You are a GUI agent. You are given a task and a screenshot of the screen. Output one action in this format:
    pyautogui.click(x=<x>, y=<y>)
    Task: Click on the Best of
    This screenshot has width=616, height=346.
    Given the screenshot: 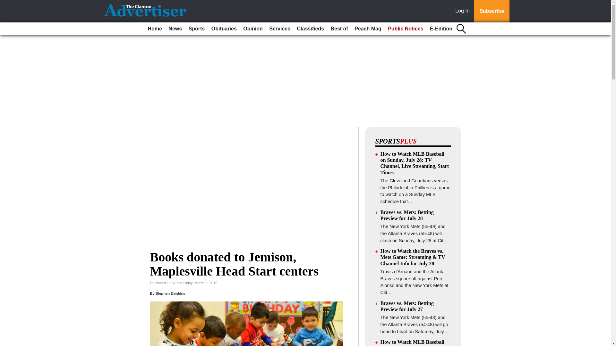 What is the action you would take?
    pyautogui.click(x=339, y=29)
    